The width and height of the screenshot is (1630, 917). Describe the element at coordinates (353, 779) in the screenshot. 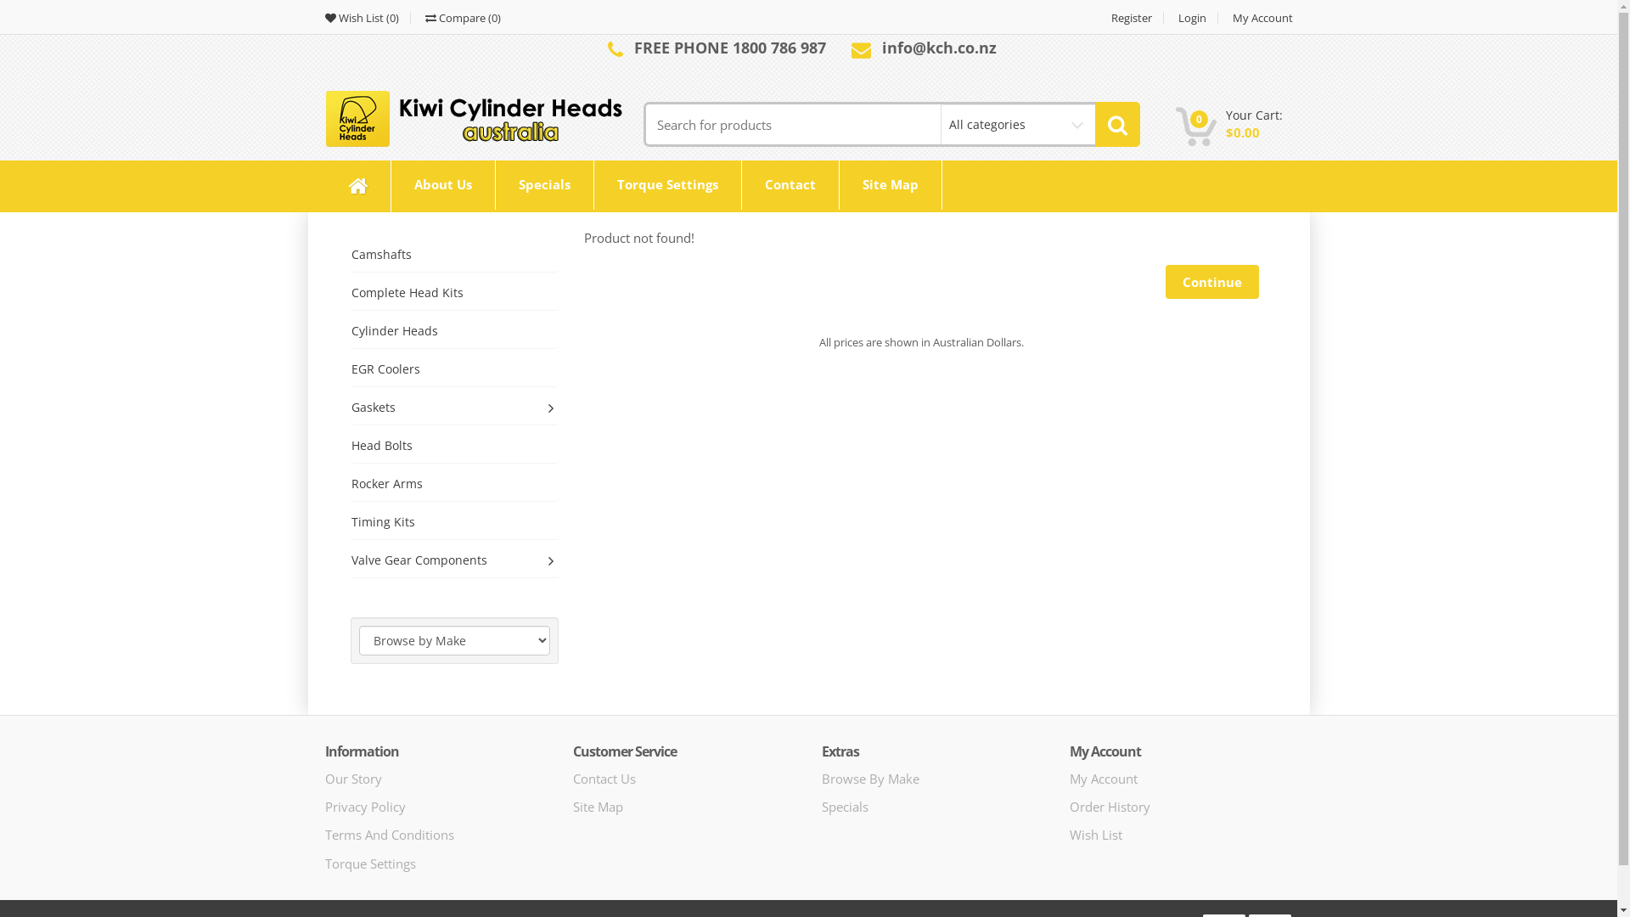

I see `Our Story` at that location.